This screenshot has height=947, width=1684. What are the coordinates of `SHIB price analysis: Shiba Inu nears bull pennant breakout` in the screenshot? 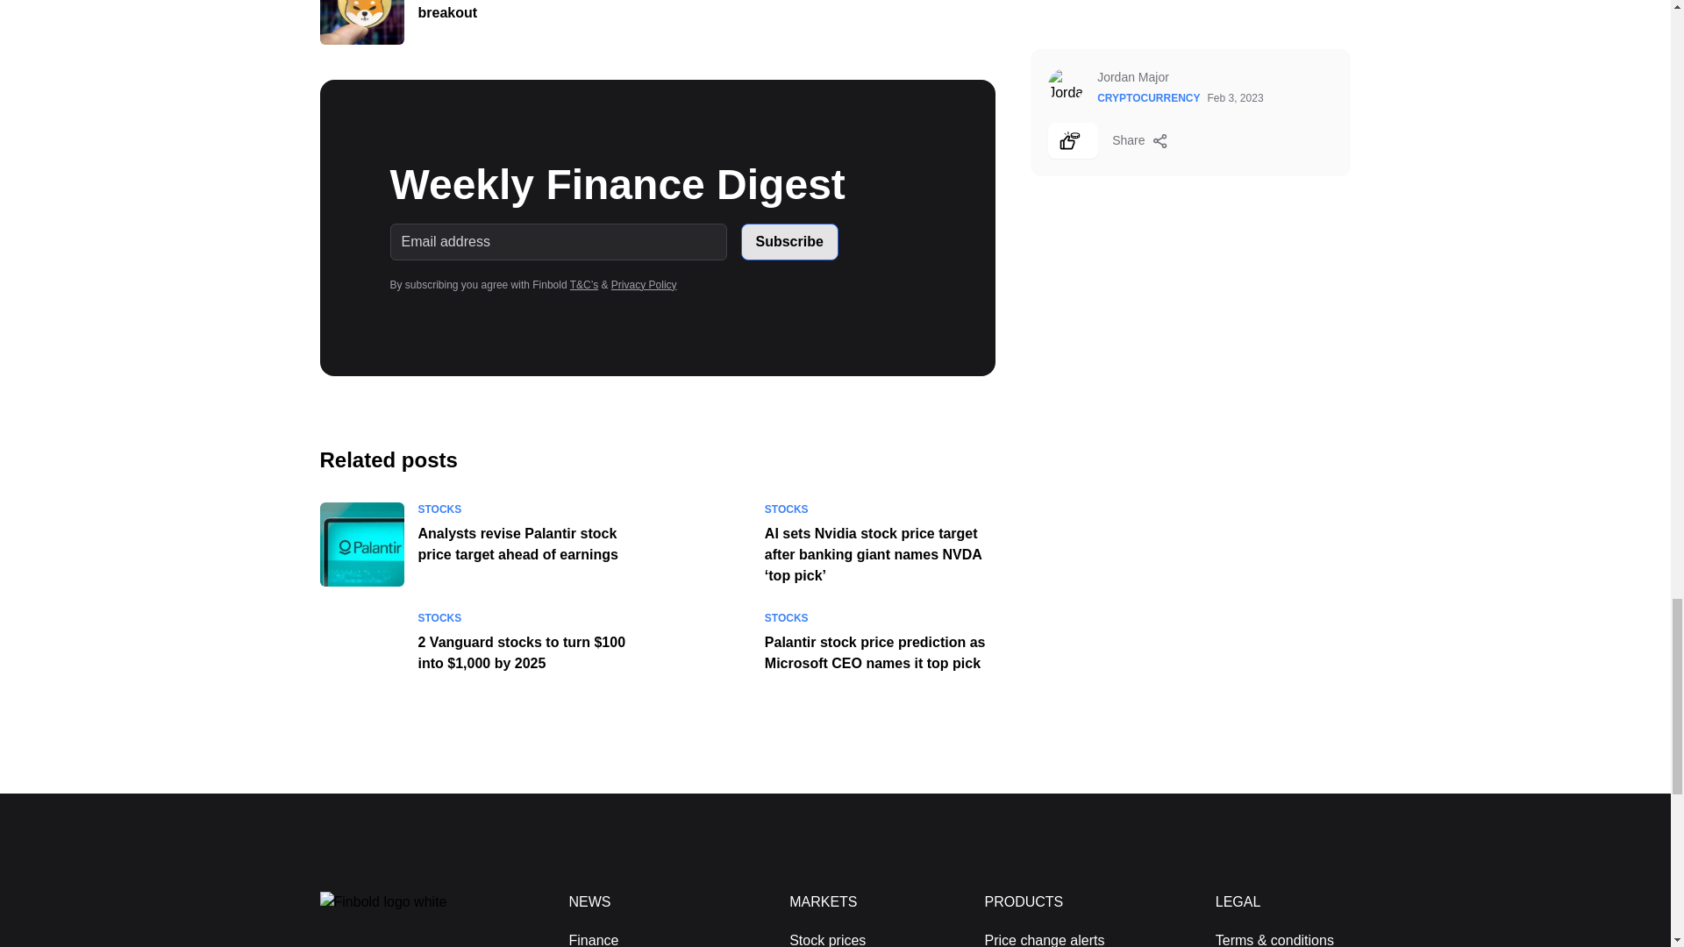 It's located at (582, 10).